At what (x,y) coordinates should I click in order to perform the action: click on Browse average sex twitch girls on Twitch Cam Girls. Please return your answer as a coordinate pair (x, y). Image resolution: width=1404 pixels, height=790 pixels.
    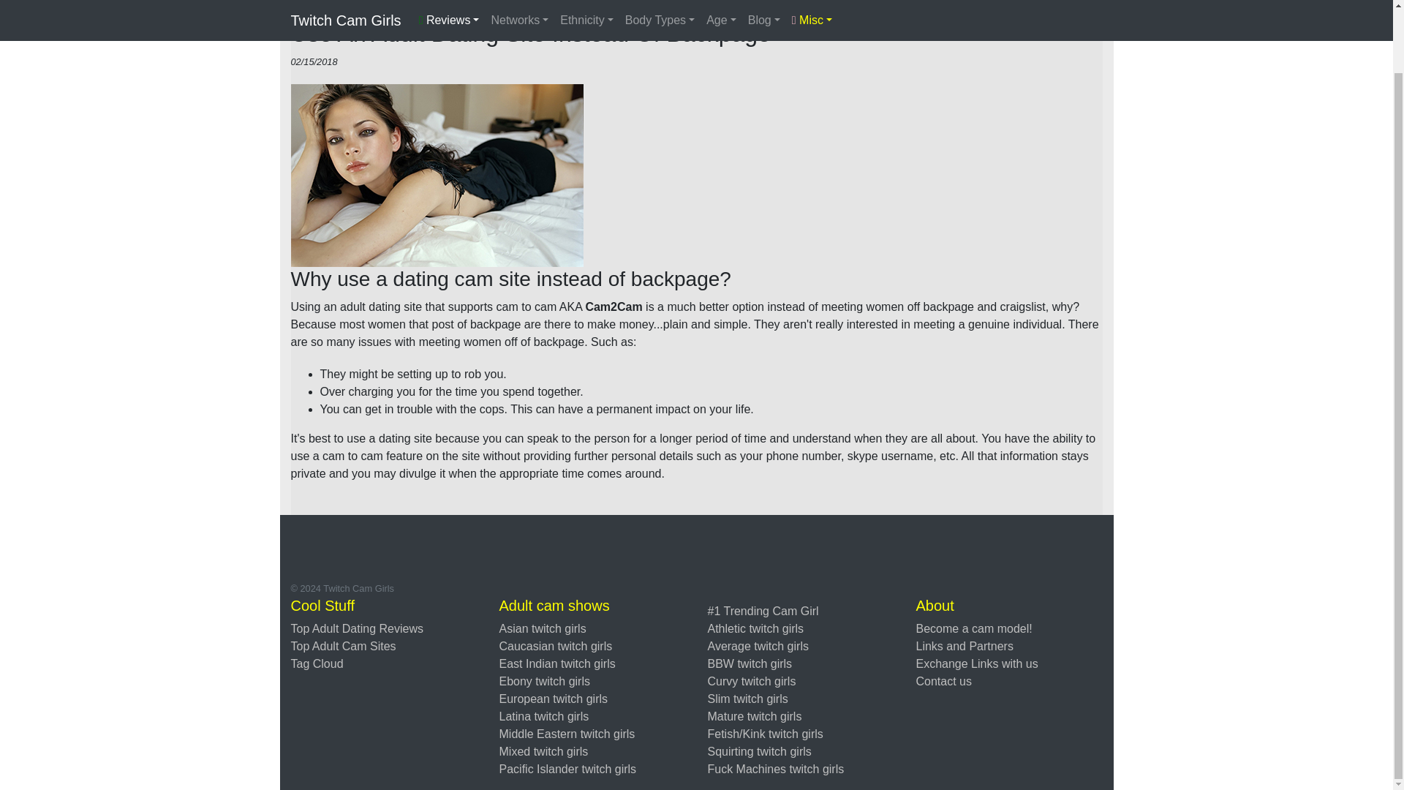
    Looking at the image, I should click on (758, 646).